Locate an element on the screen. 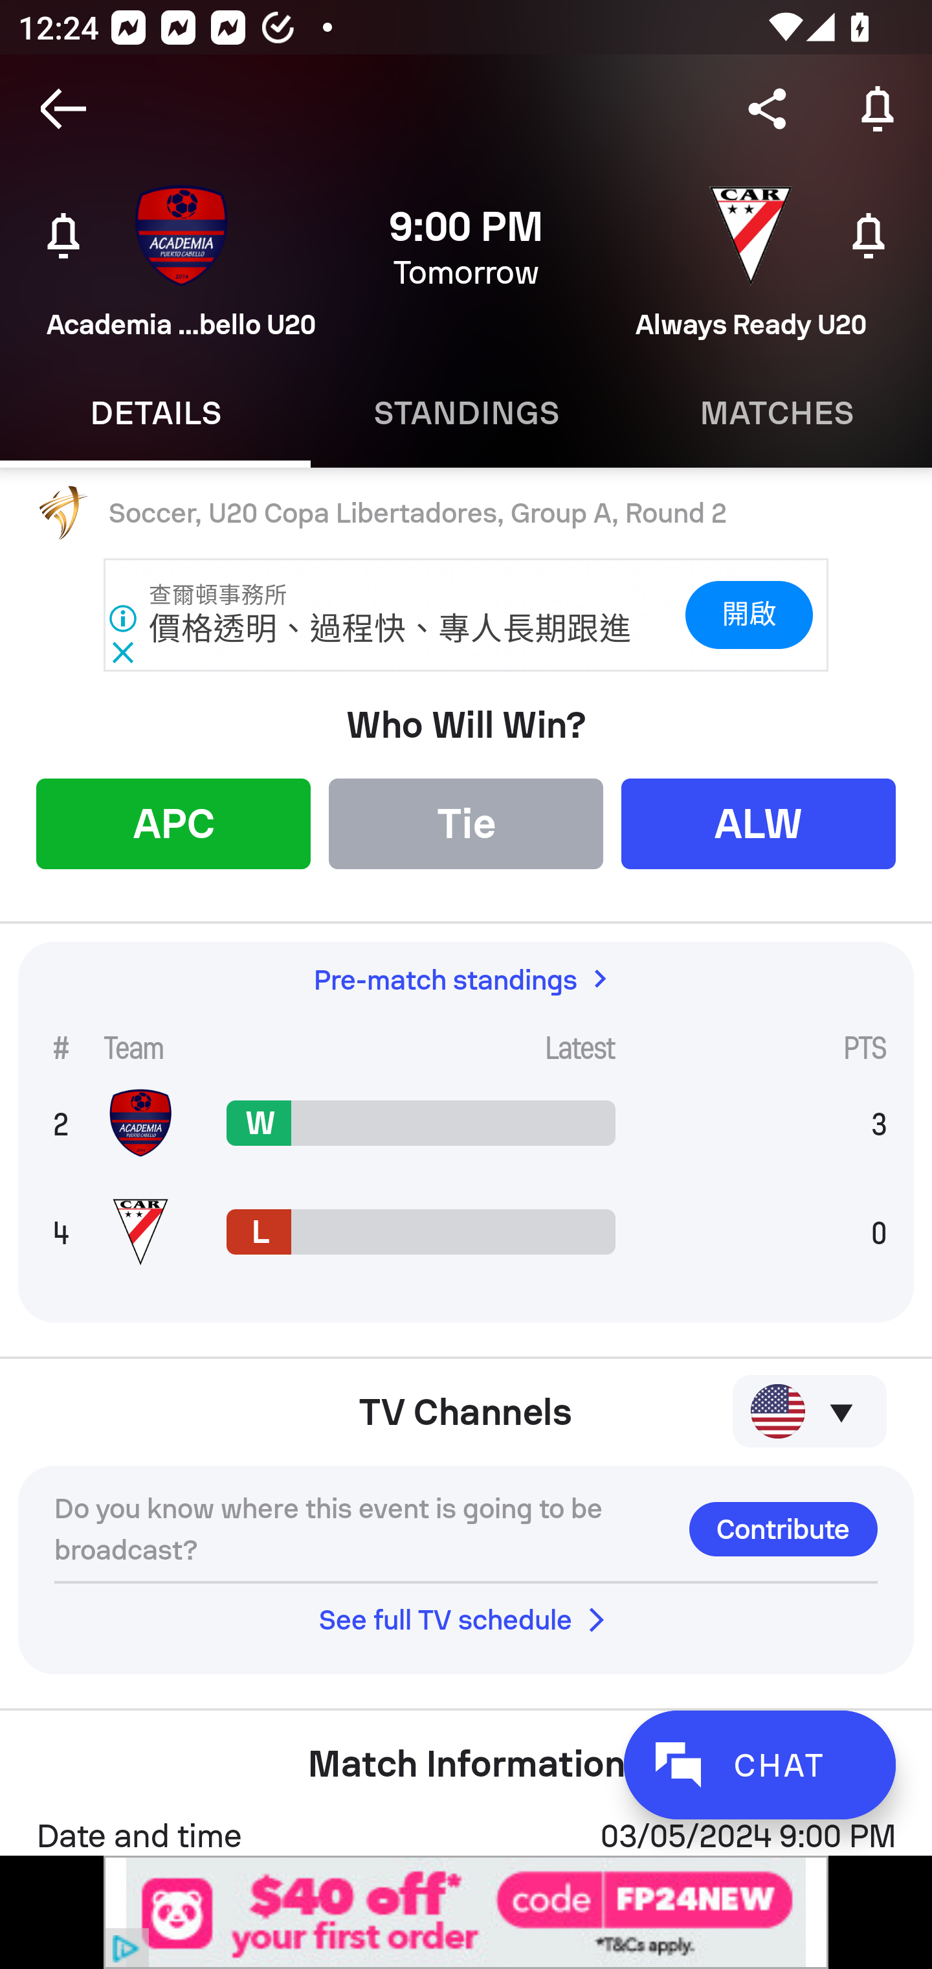 Image resolution: width=932 pixels, height=1969 pixels. Tie is located at coordinates (466, 823).